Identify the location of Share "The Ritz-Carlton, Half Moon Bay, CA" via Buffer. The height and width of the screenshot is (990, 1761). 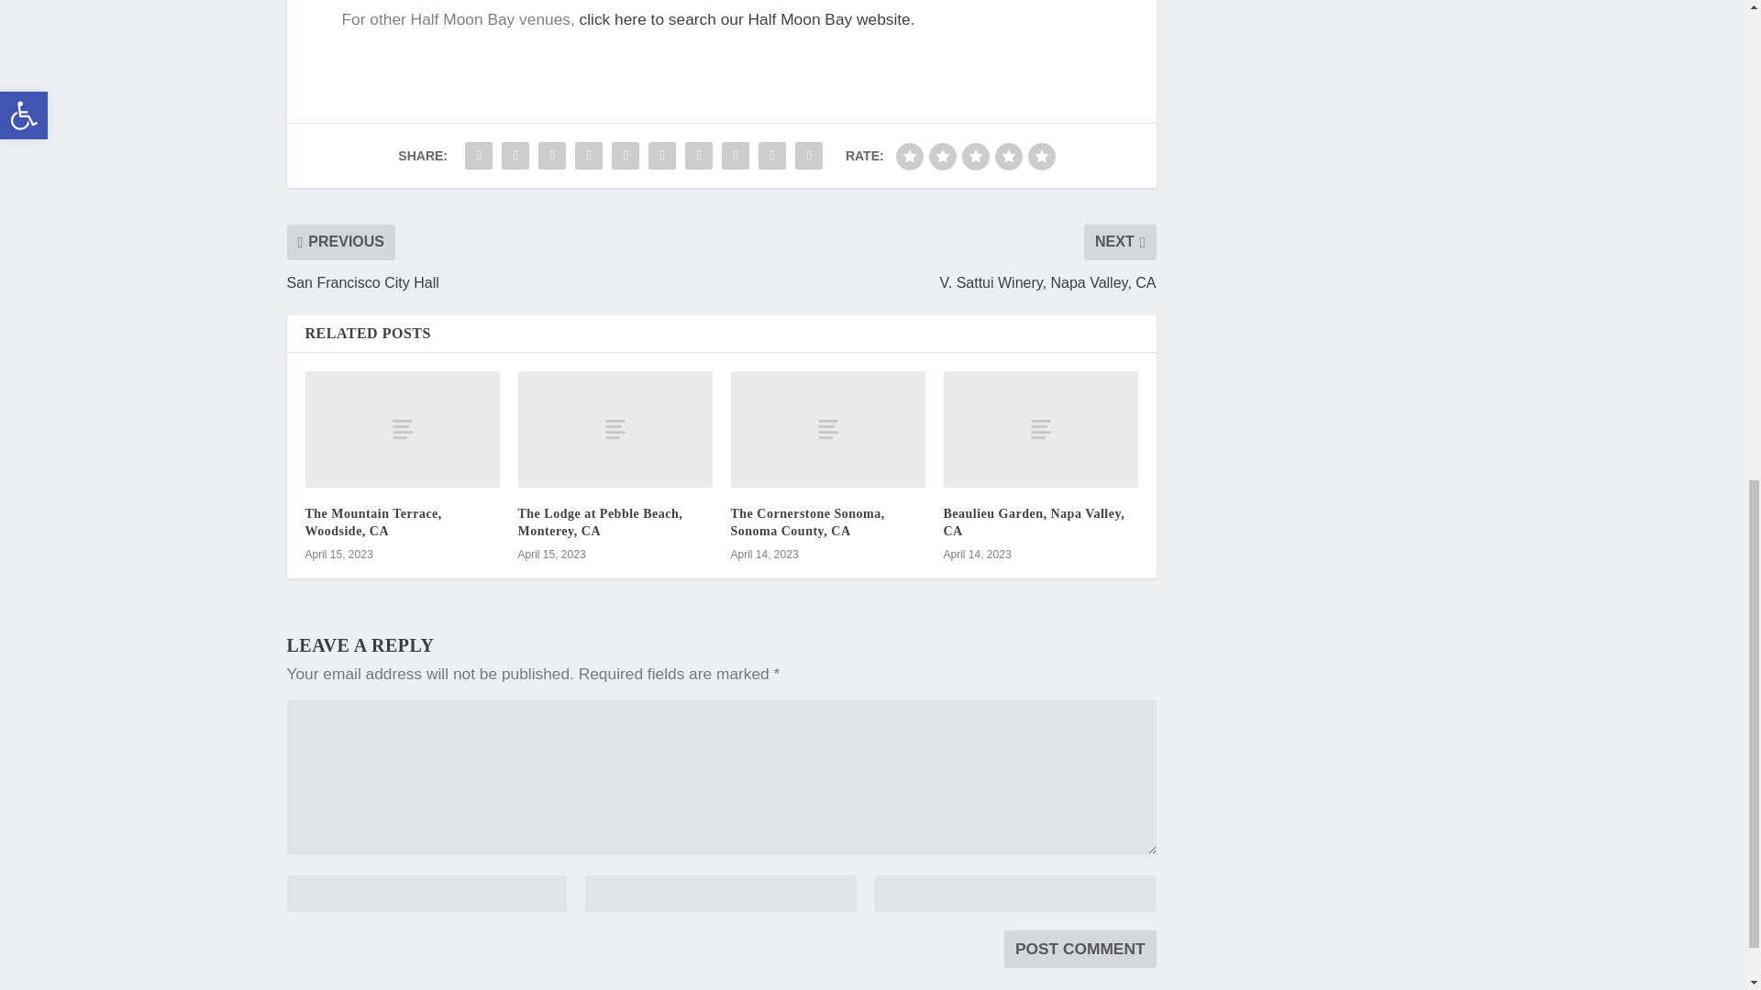
(698, 156).